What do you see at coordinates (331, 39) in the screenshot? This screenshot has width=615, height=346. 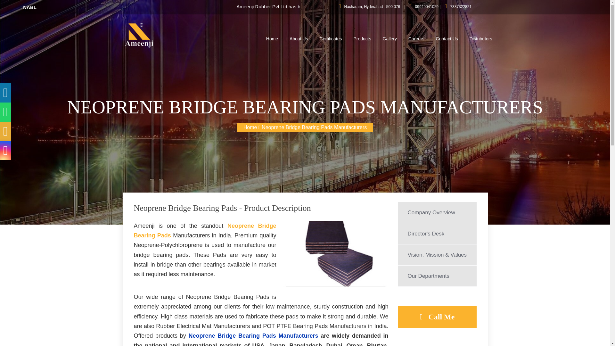 I see `Certificates` at bounding box center [331, 39].